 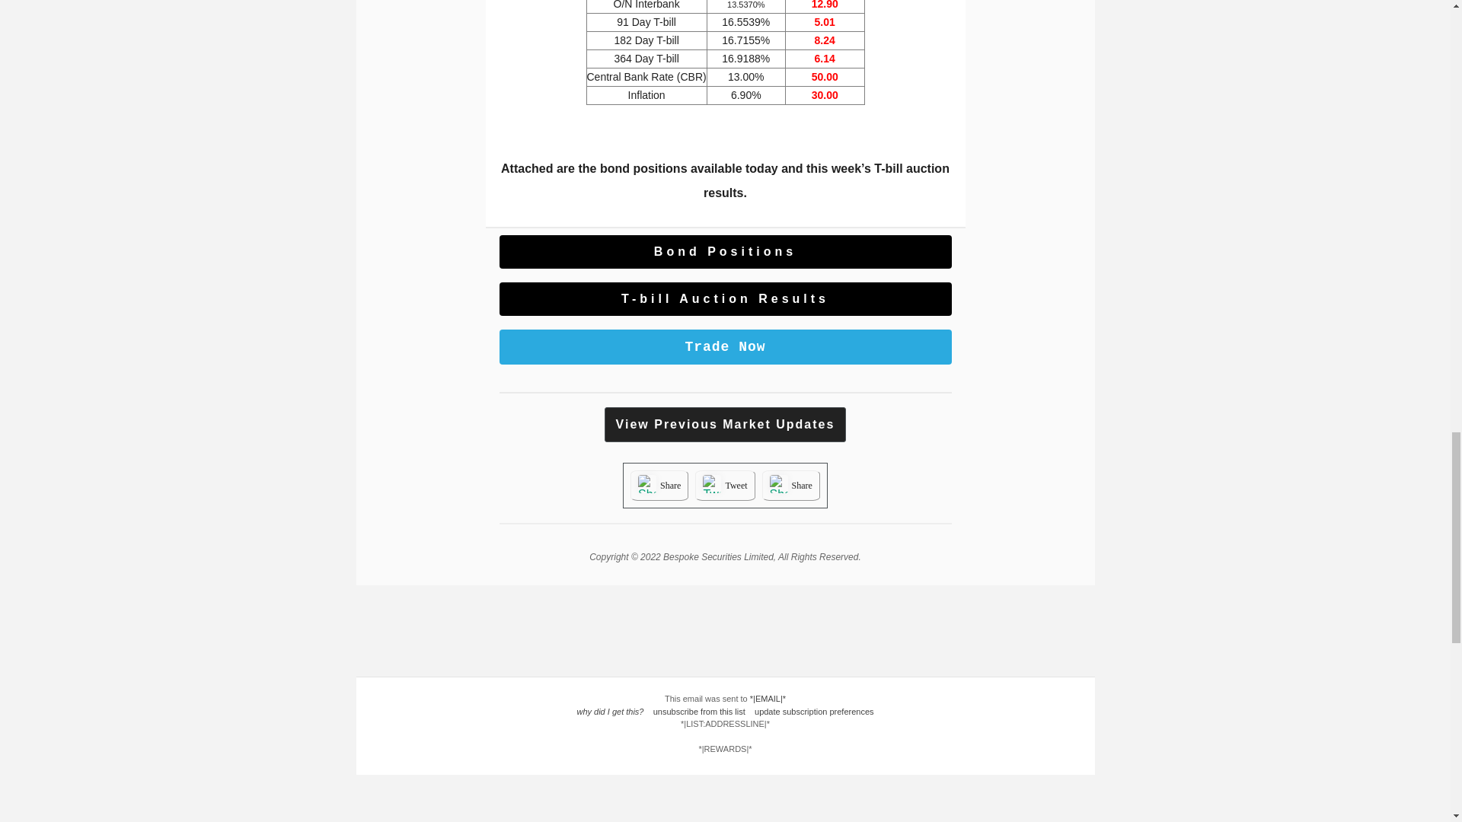 I want to click on Share, so click(x=670, y=485).